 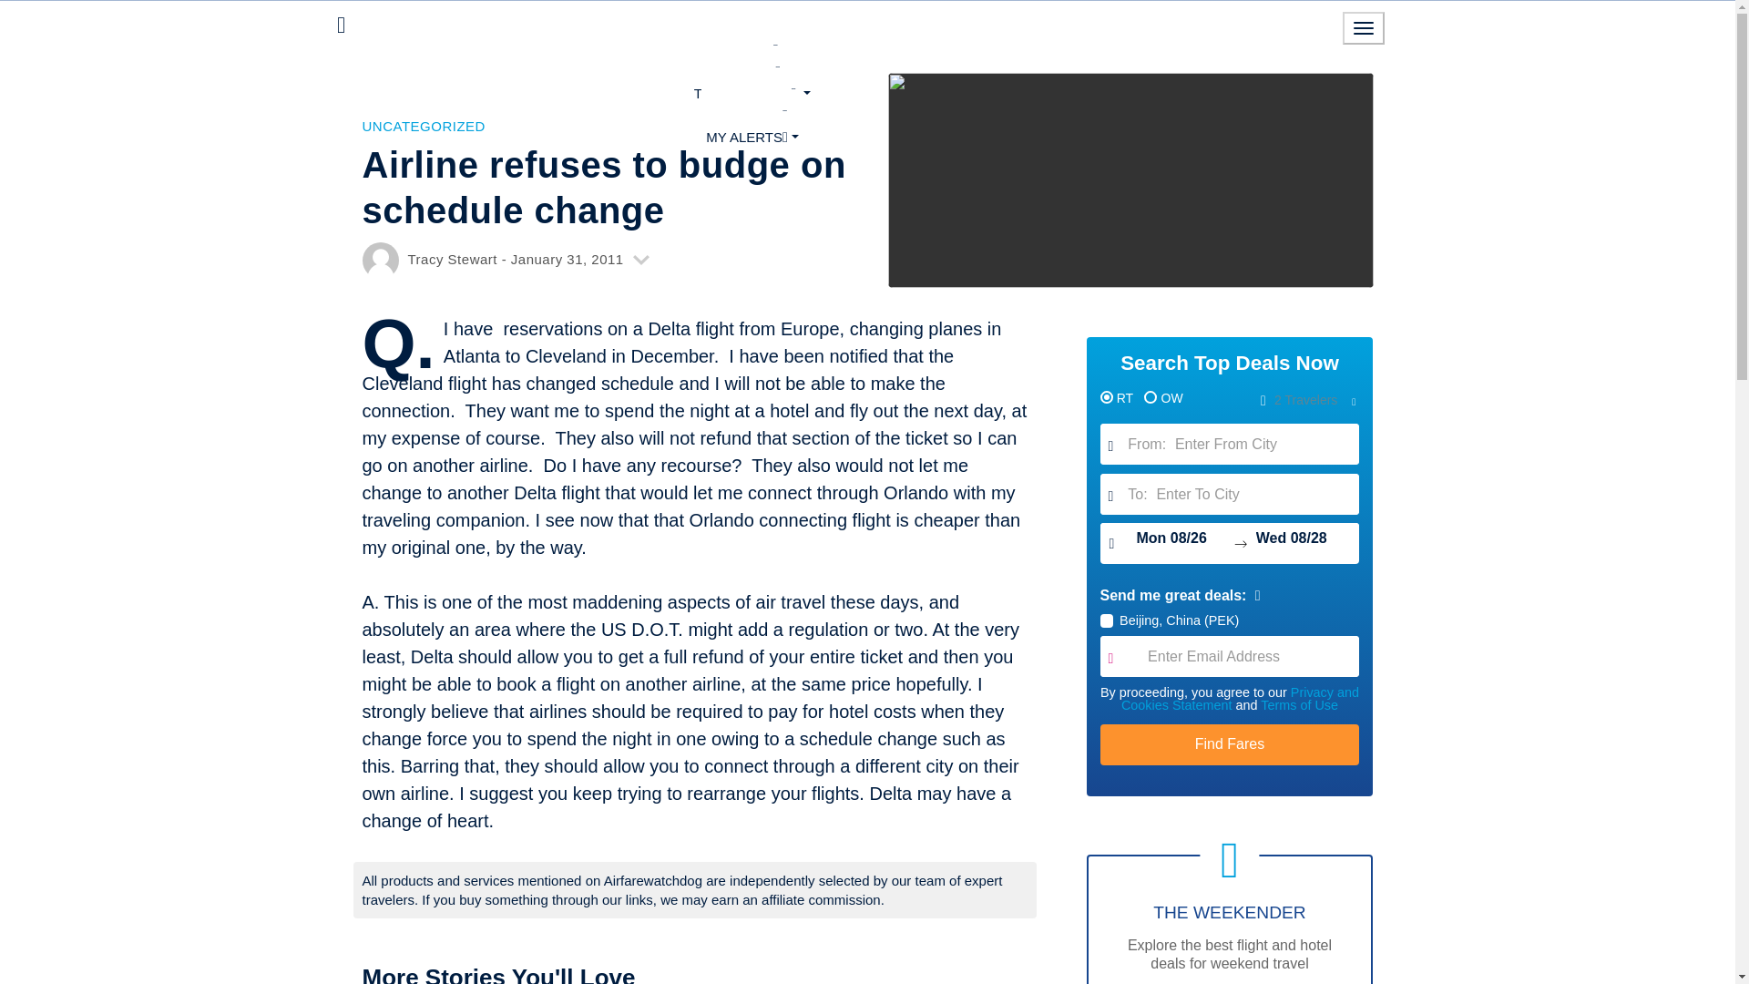 I want to click on FLIGHTS, so click(x=752, y=49).